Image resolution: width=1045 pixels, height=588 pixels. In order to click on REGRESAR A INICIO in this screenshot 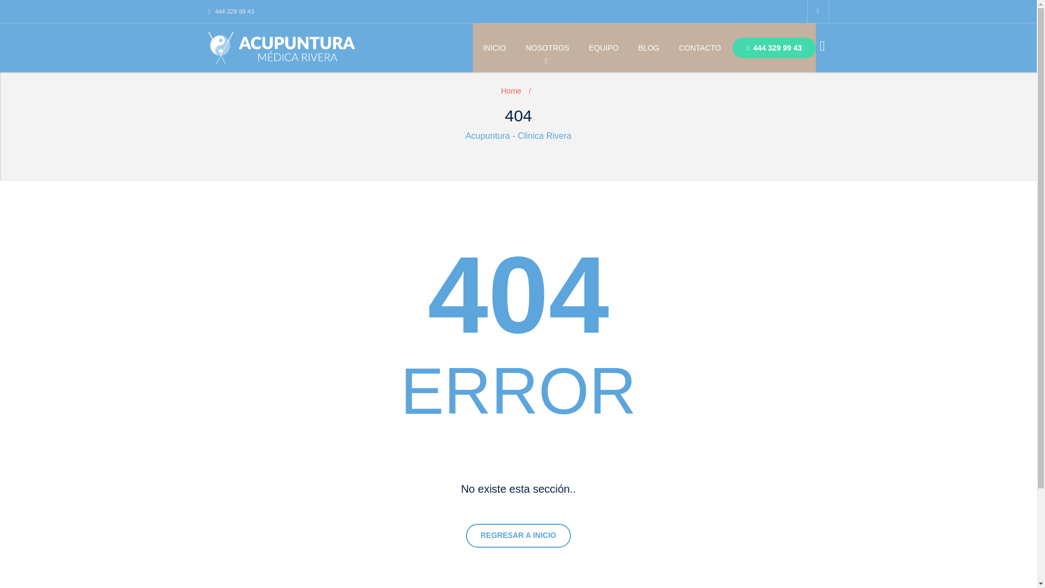, I will do `click(518, 536)`.